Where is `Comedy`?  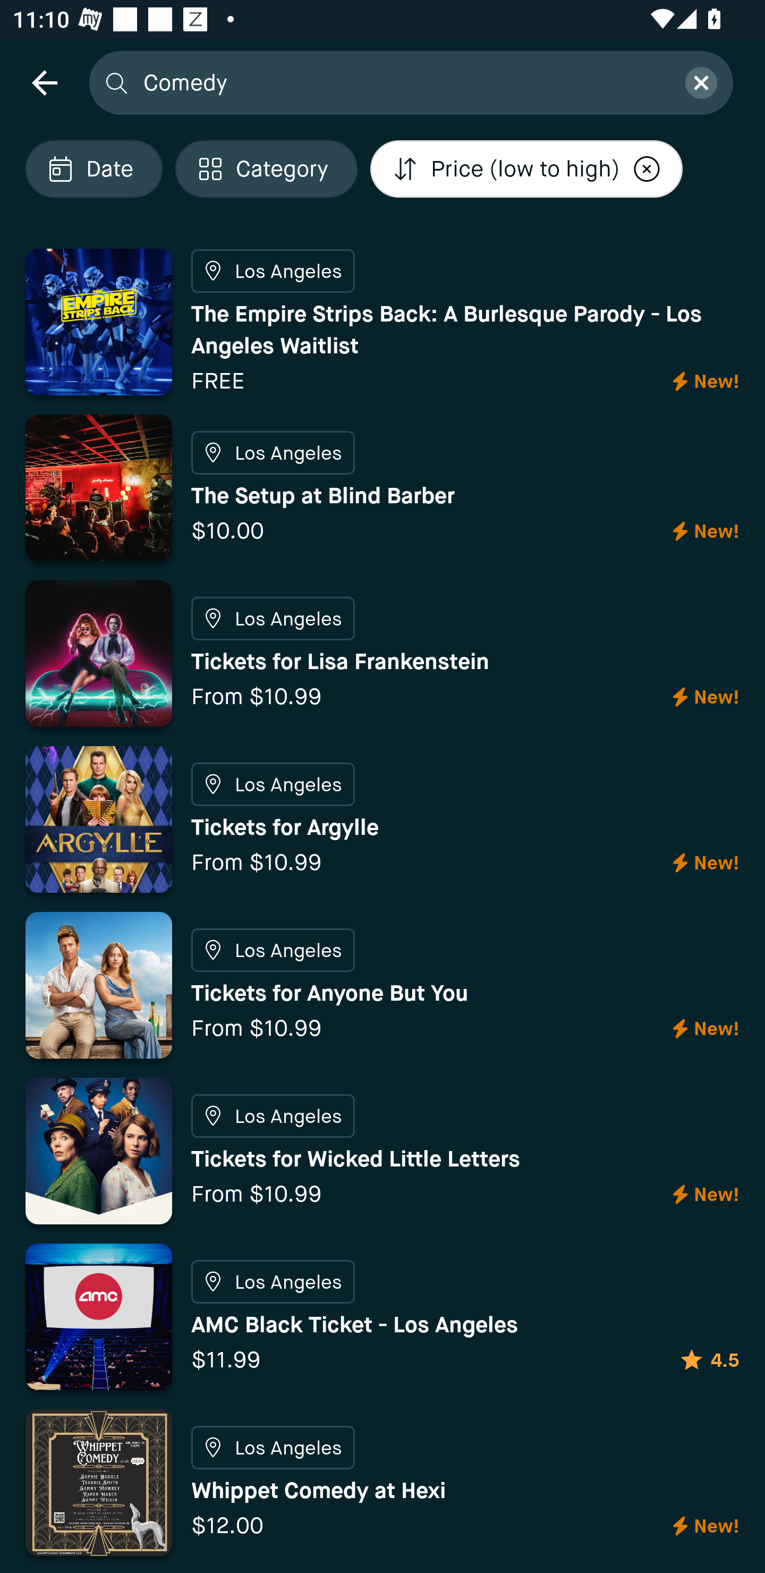
Comedy is located at coordinates (403, 82).